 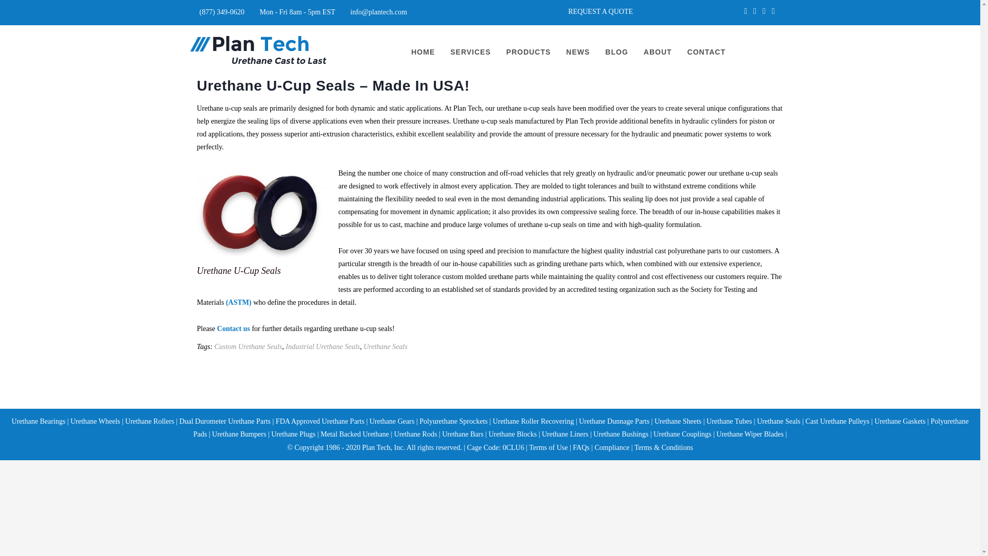 I want to click on Urethane Bearings, so click(x=39, y=421).